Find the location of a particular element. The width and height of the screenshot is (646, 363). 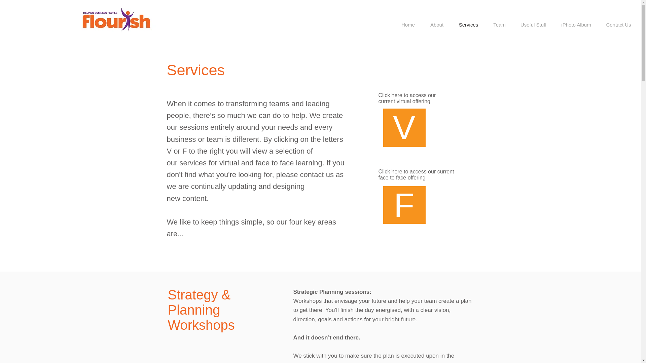

V is located at coordinates (404, 127).